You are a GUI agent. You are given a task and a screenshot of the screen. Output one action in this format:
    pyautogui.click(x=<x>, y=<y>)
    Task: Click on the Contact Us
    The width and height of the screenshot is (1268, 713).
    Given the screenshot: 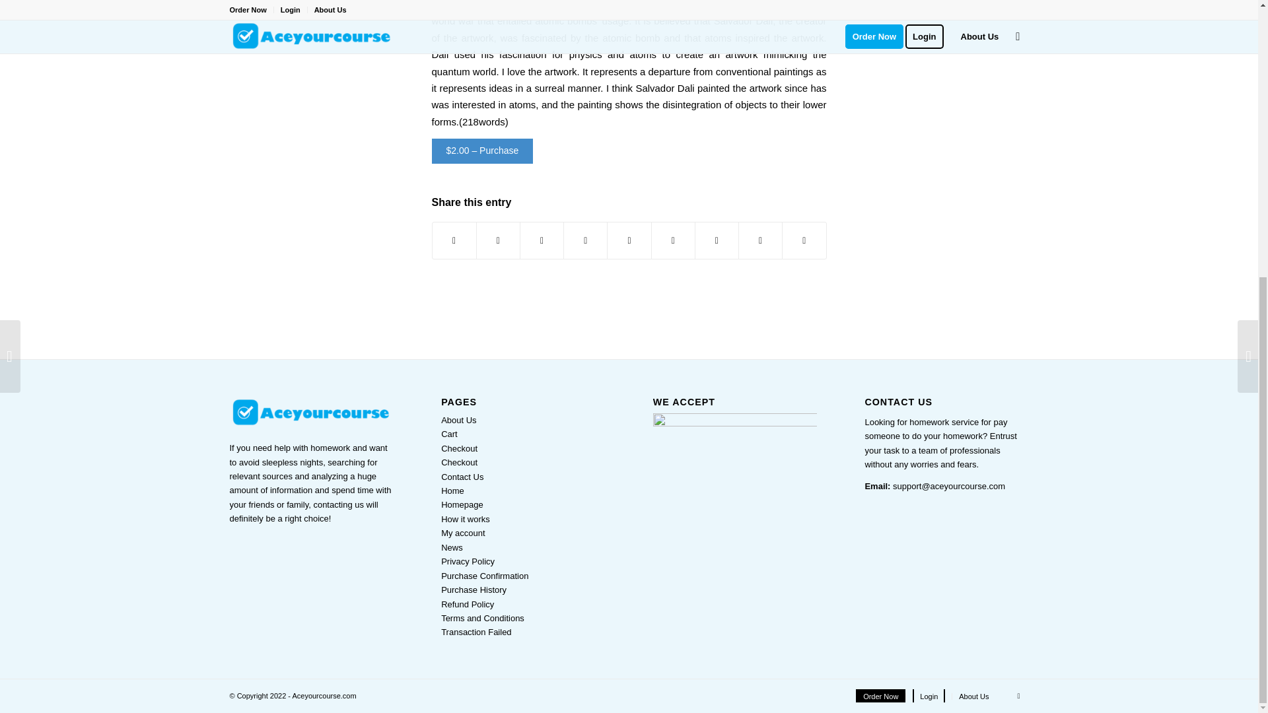 What is the action you would take?
    pyautogui.click(x=462, y=477)
    